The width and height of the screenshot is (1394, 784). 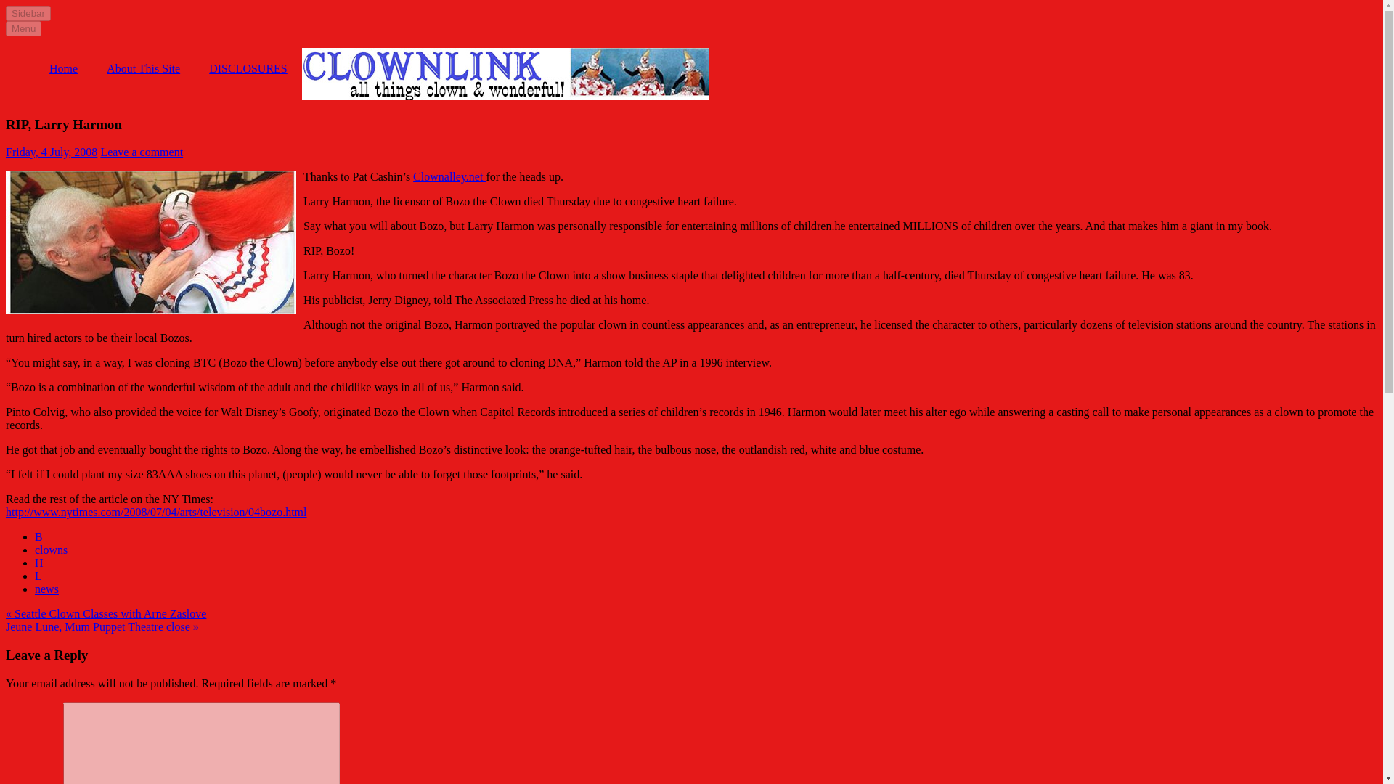 What do you see at coordinates (449, 176) in the screenshot?
I see `Clownalley.net` at bounding box center [449, 176].